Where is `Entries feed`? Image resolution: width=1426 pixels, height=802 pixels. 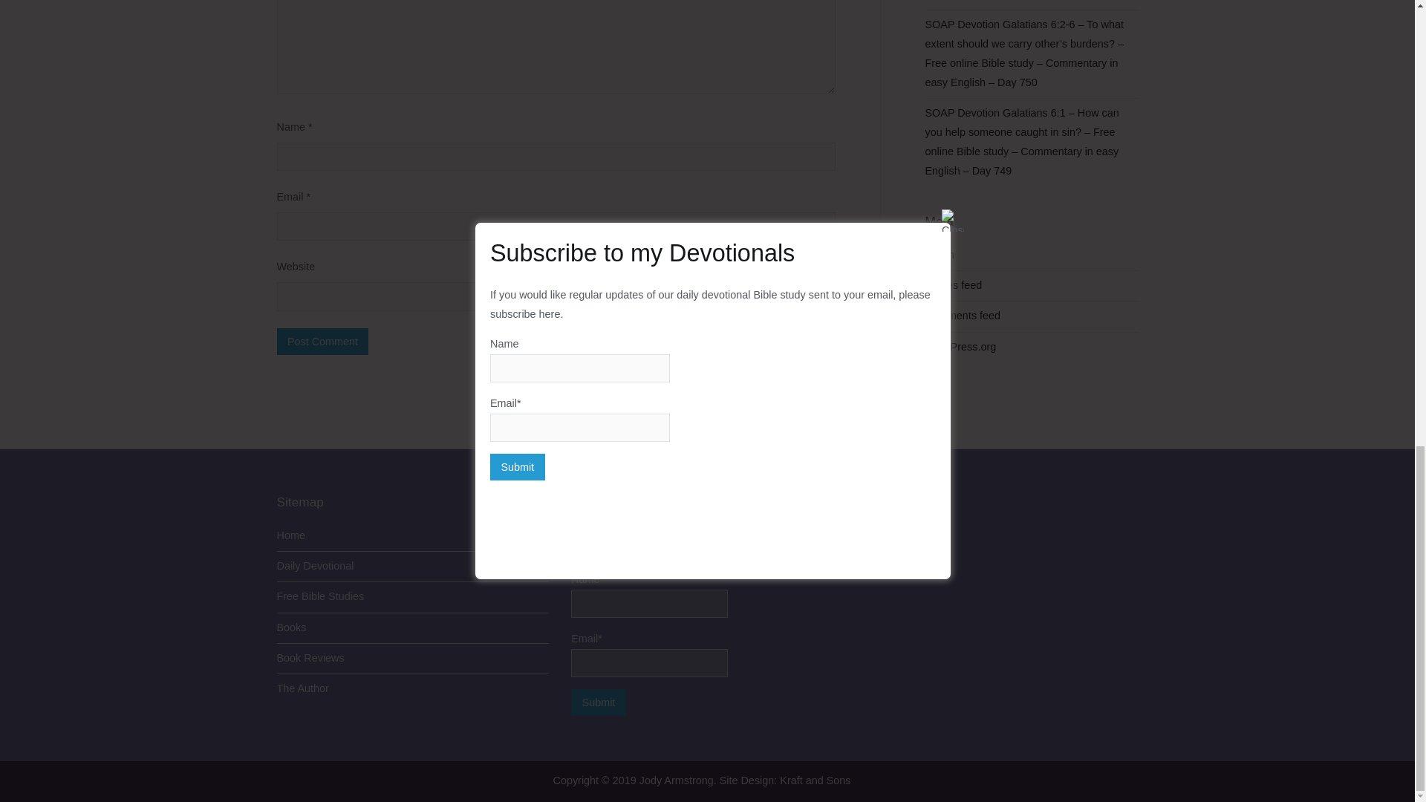 Entries feed is located at coordinates (954, 286).